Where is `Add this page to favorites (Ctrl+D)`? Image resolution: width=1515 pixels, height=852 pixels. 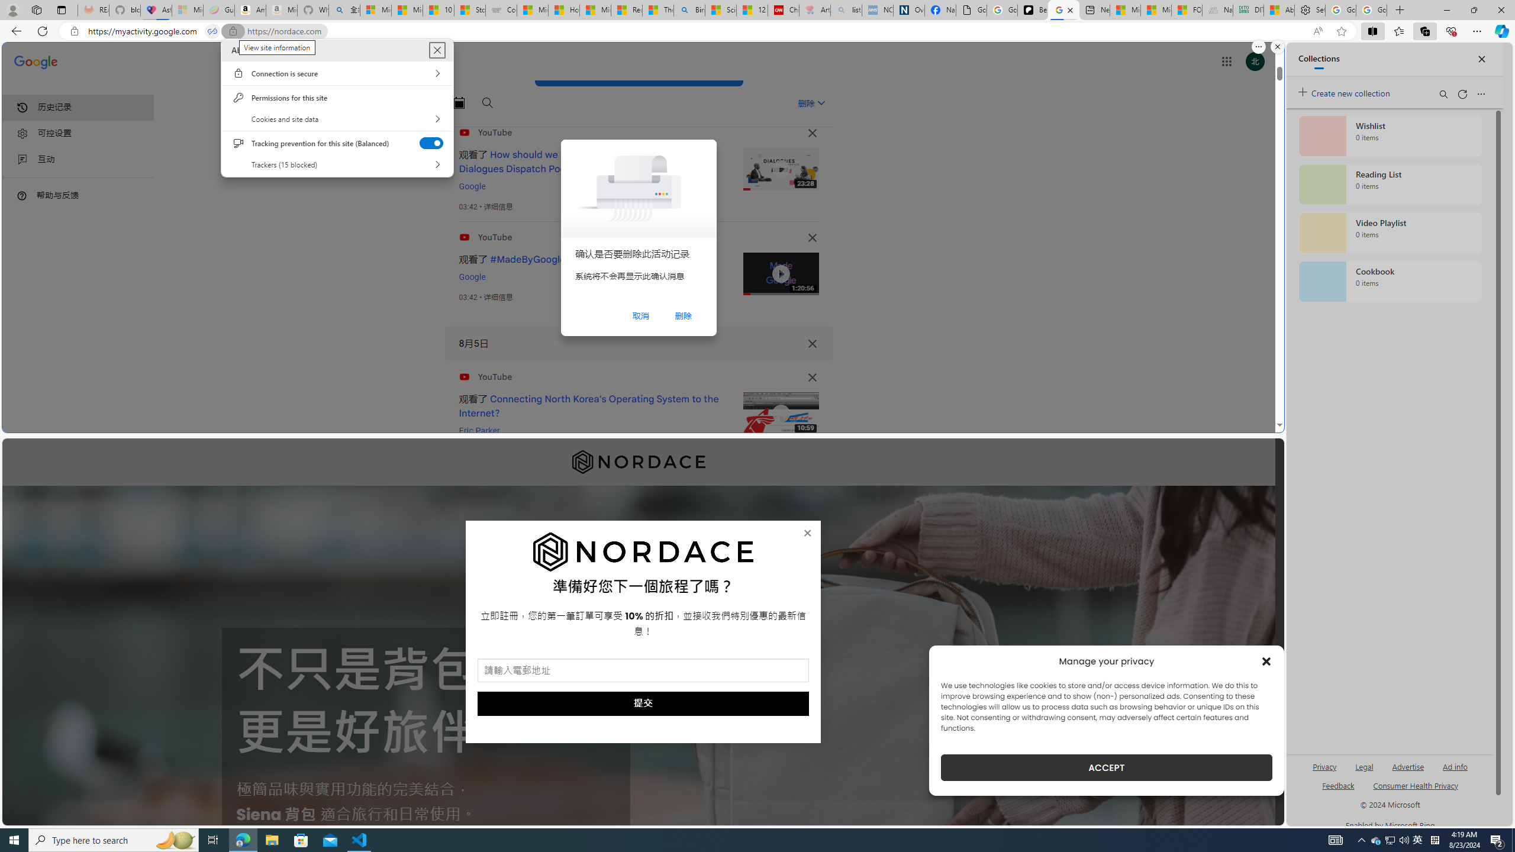 Add this page to favorites (Ctrl+D) is located at coordinates (1341, 31).